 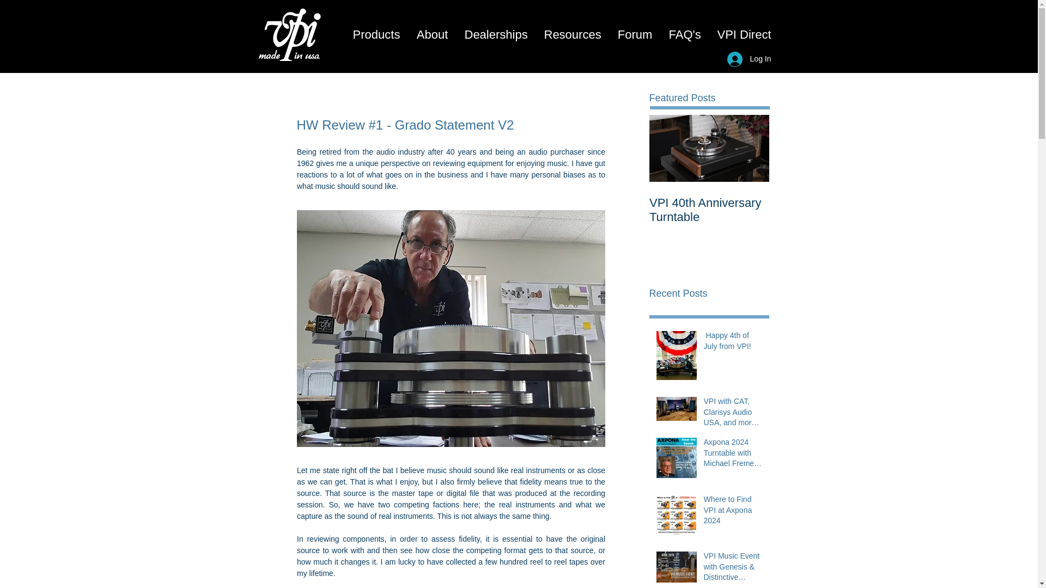 What do you see at coordinates (433, 35) in the screenshot?
I see `About` at bounding box center [433, 35].